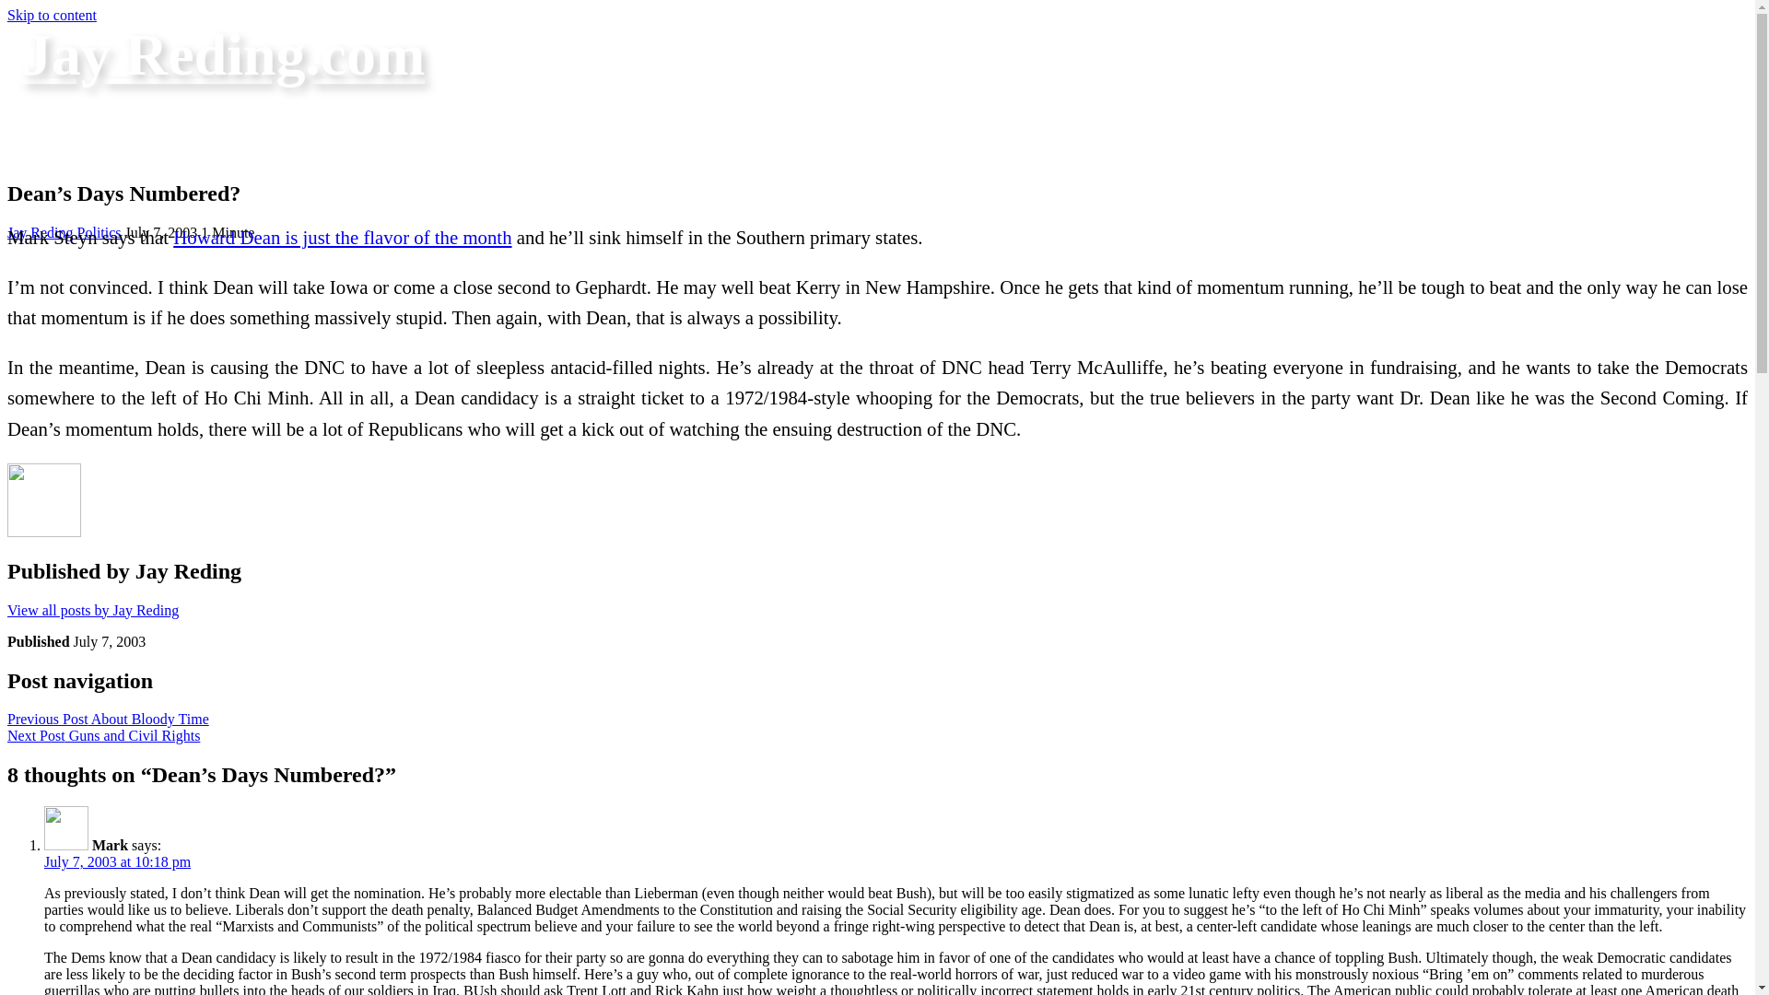 This screenshot has height=995, width=1769. I want to click on Jay Reding, so click(41, 232).